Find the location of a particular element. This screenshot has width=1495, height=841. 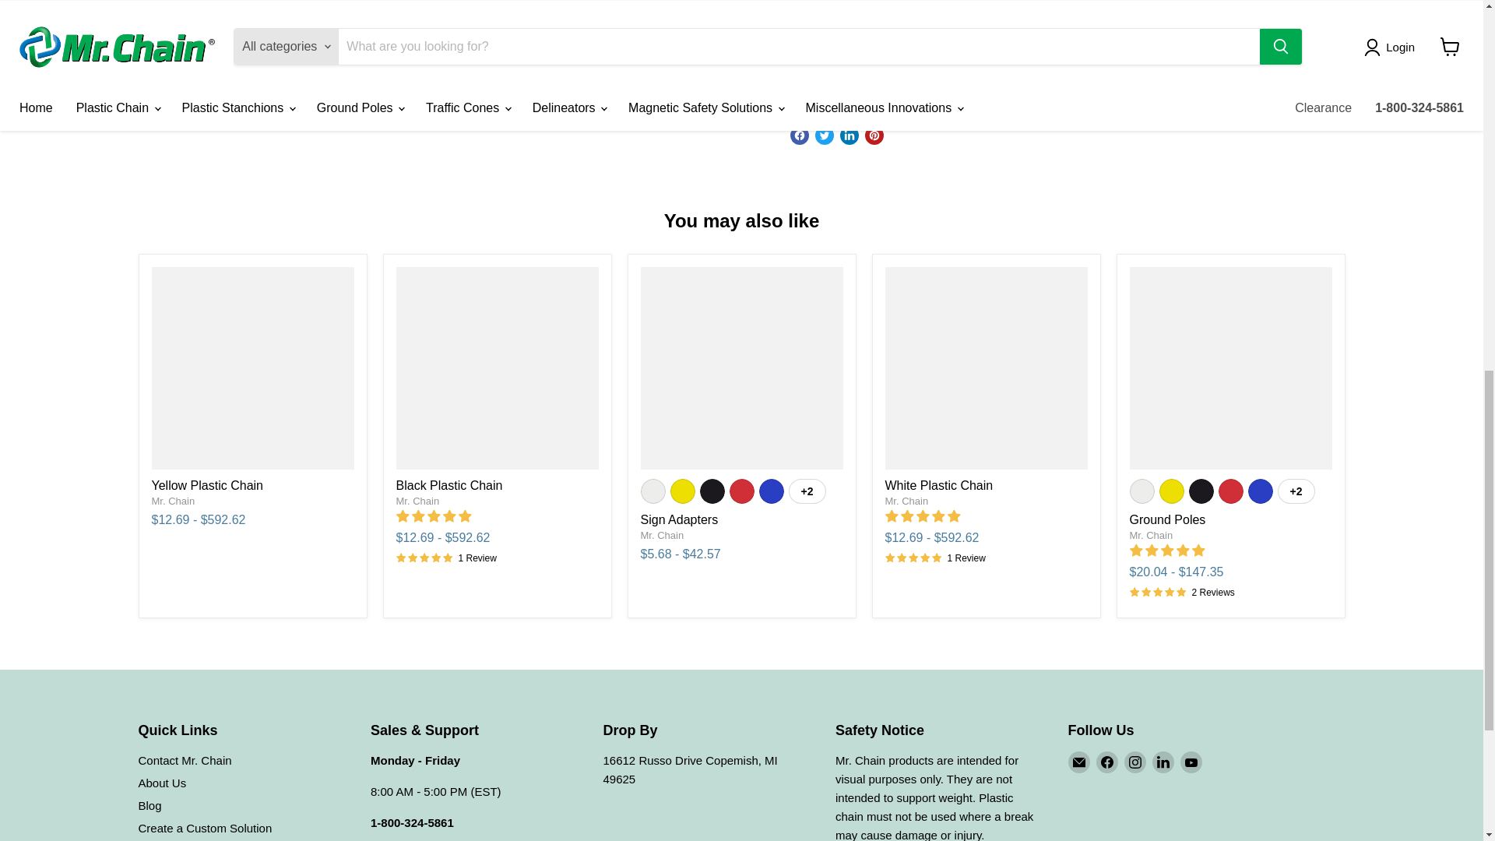

Mr. Chain is located at coordinates (661, 536).